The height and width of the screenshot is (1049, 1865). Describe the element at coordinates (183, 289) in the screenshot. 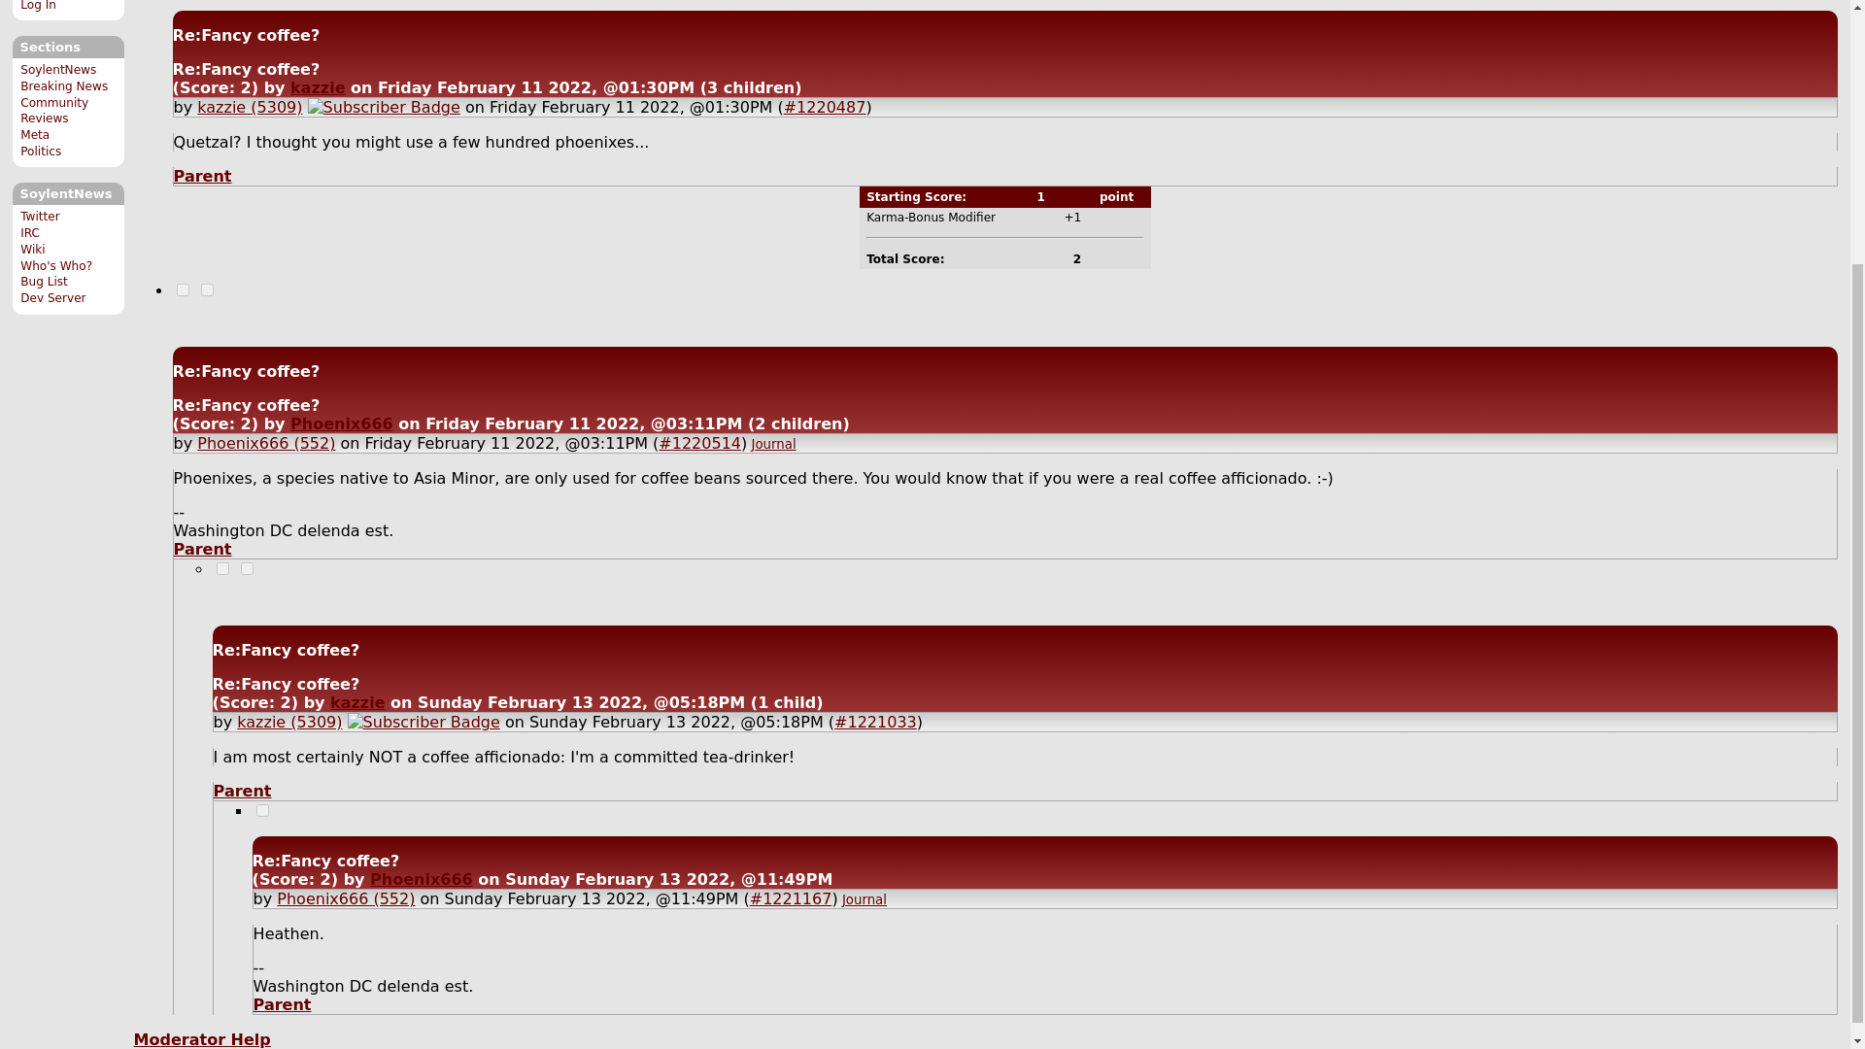

I see `on` at that location.